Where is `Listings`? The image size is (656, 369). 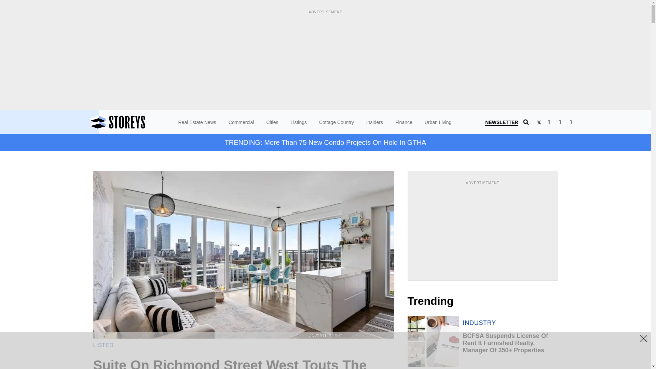
Listings is located at coordinates (298, 122).